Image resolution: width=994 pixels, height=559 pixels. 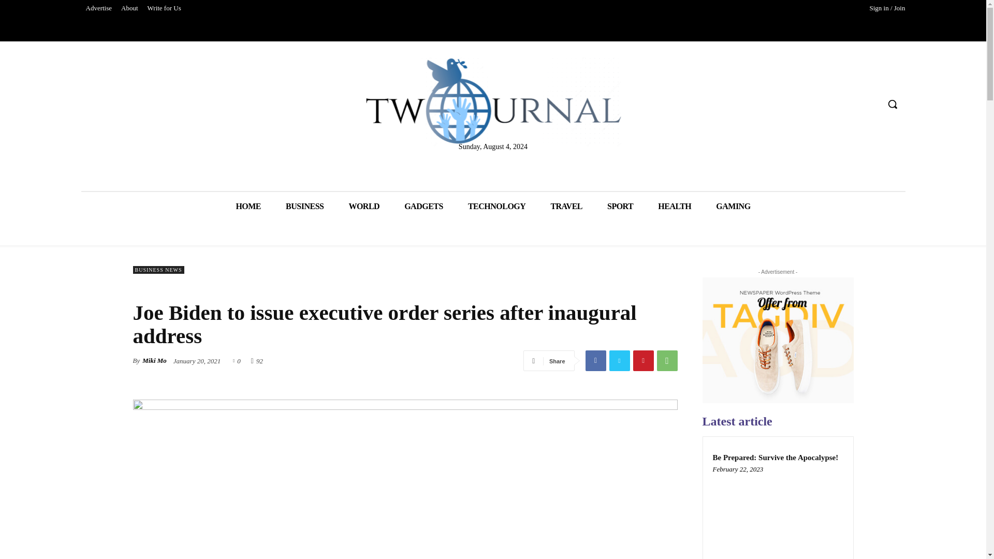 What do you see at coordinates (165, 8) in the screenshot?
I see `Write for Us` at bounding box center [165, 8].